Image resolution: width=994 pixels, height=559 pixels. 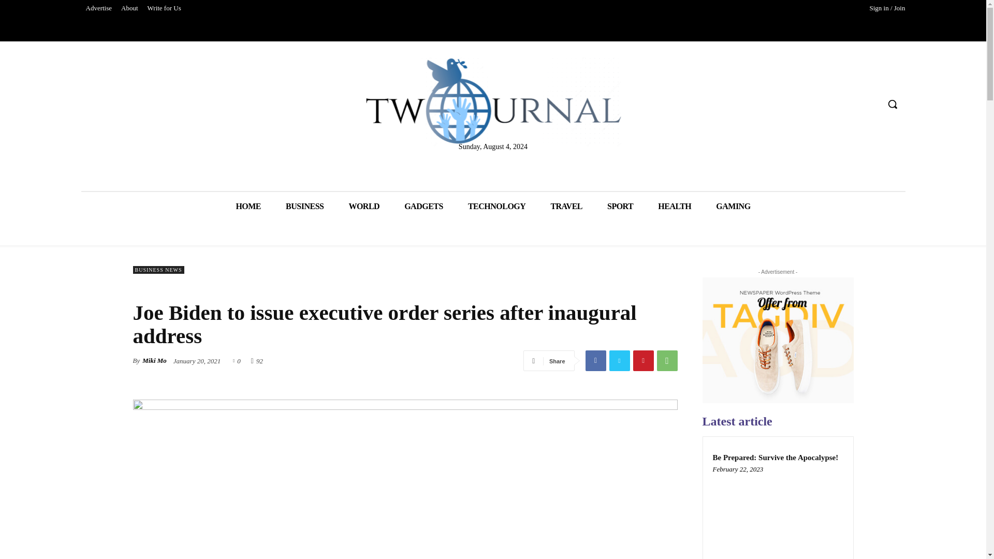 What do you see at coordinates (165, 8) in the screenshot?
I see `Write for Us` at bounding box center [165, 8].